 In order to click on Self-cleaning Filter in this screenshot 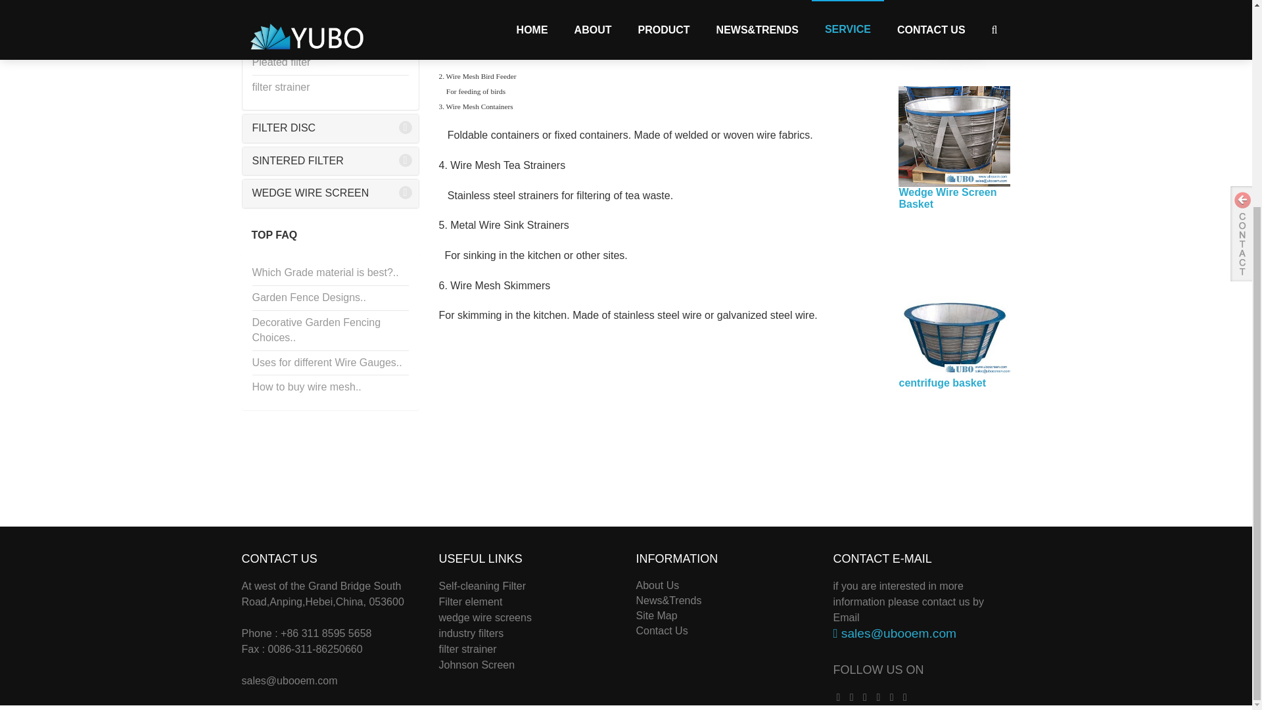, I will do `click(482, 586)`.